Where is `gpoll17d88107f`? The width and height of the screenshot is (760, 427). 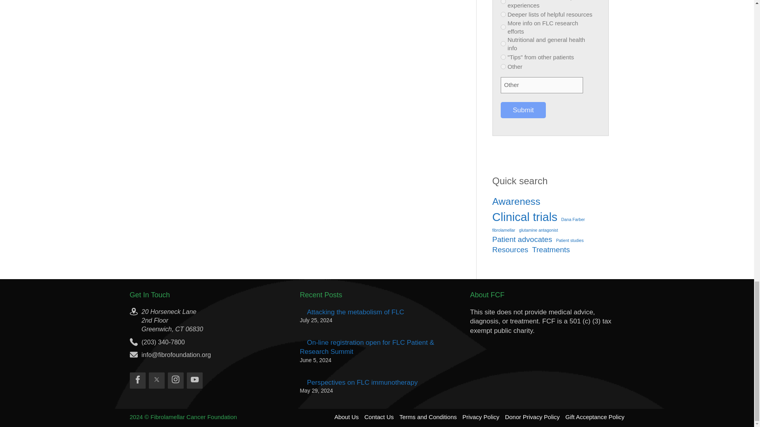
gpoll17d88107f is located at coordinates (503, 27).